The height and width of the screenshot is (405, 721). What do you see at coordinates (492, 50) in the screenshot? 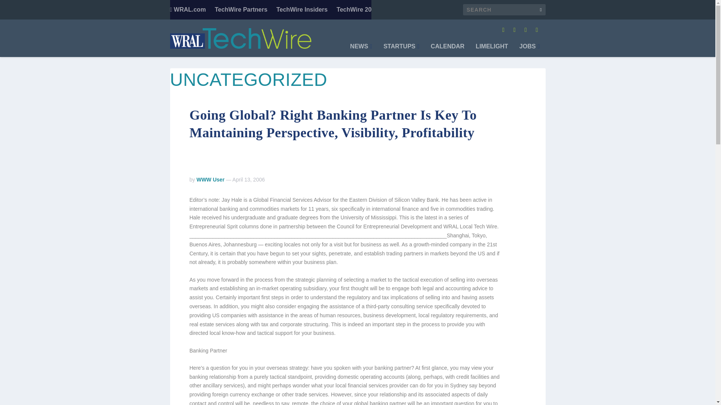
I see `LIMELIGHT` at bounding box center [492, 50].